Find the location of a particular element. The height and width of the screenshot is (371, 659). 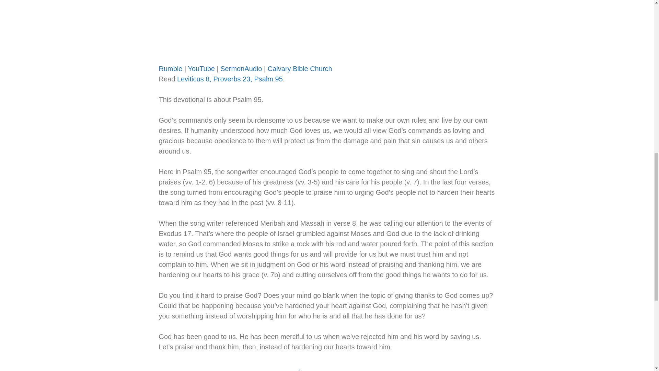

Rumble is located at coordinates (170, 69).